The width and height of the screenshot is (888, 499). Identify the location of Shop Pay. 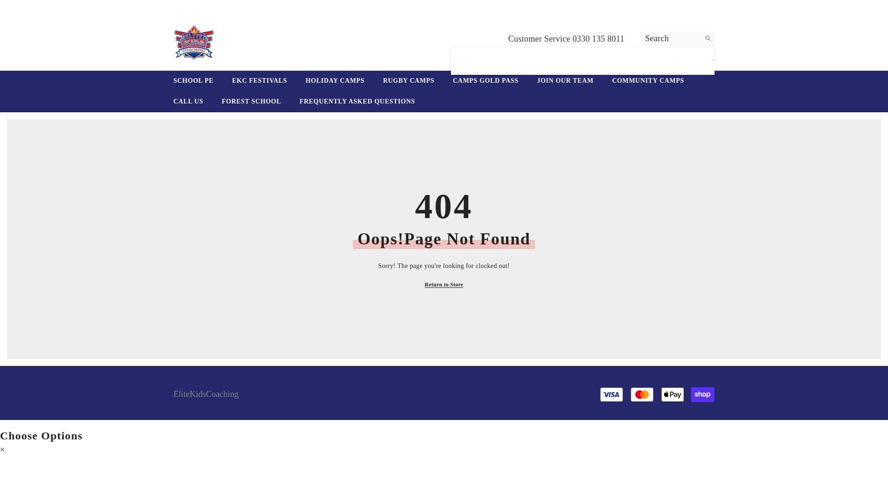
(703, 395).